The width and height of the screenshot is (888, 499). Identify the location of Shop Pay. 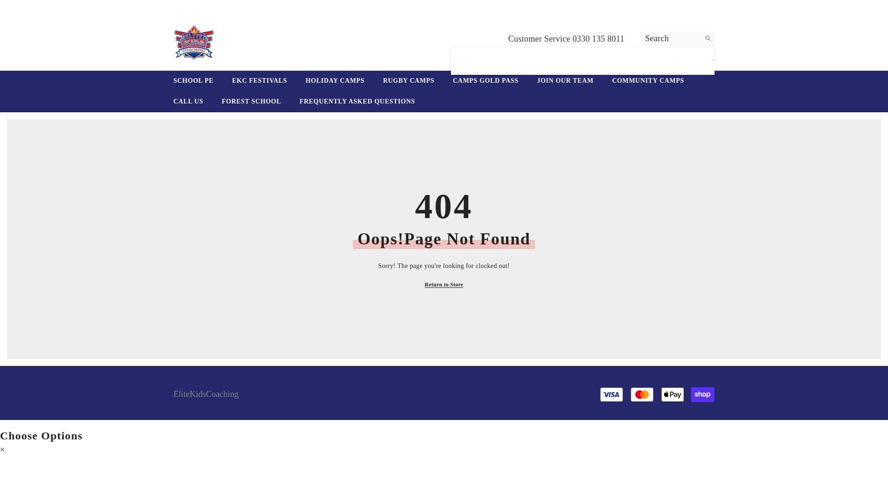
(703, 395).